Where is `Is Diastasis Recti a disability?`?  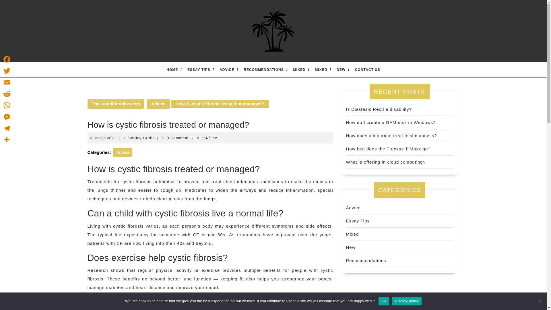
Is Diastasis Recti a disability? is located at coordinates (379, 109).